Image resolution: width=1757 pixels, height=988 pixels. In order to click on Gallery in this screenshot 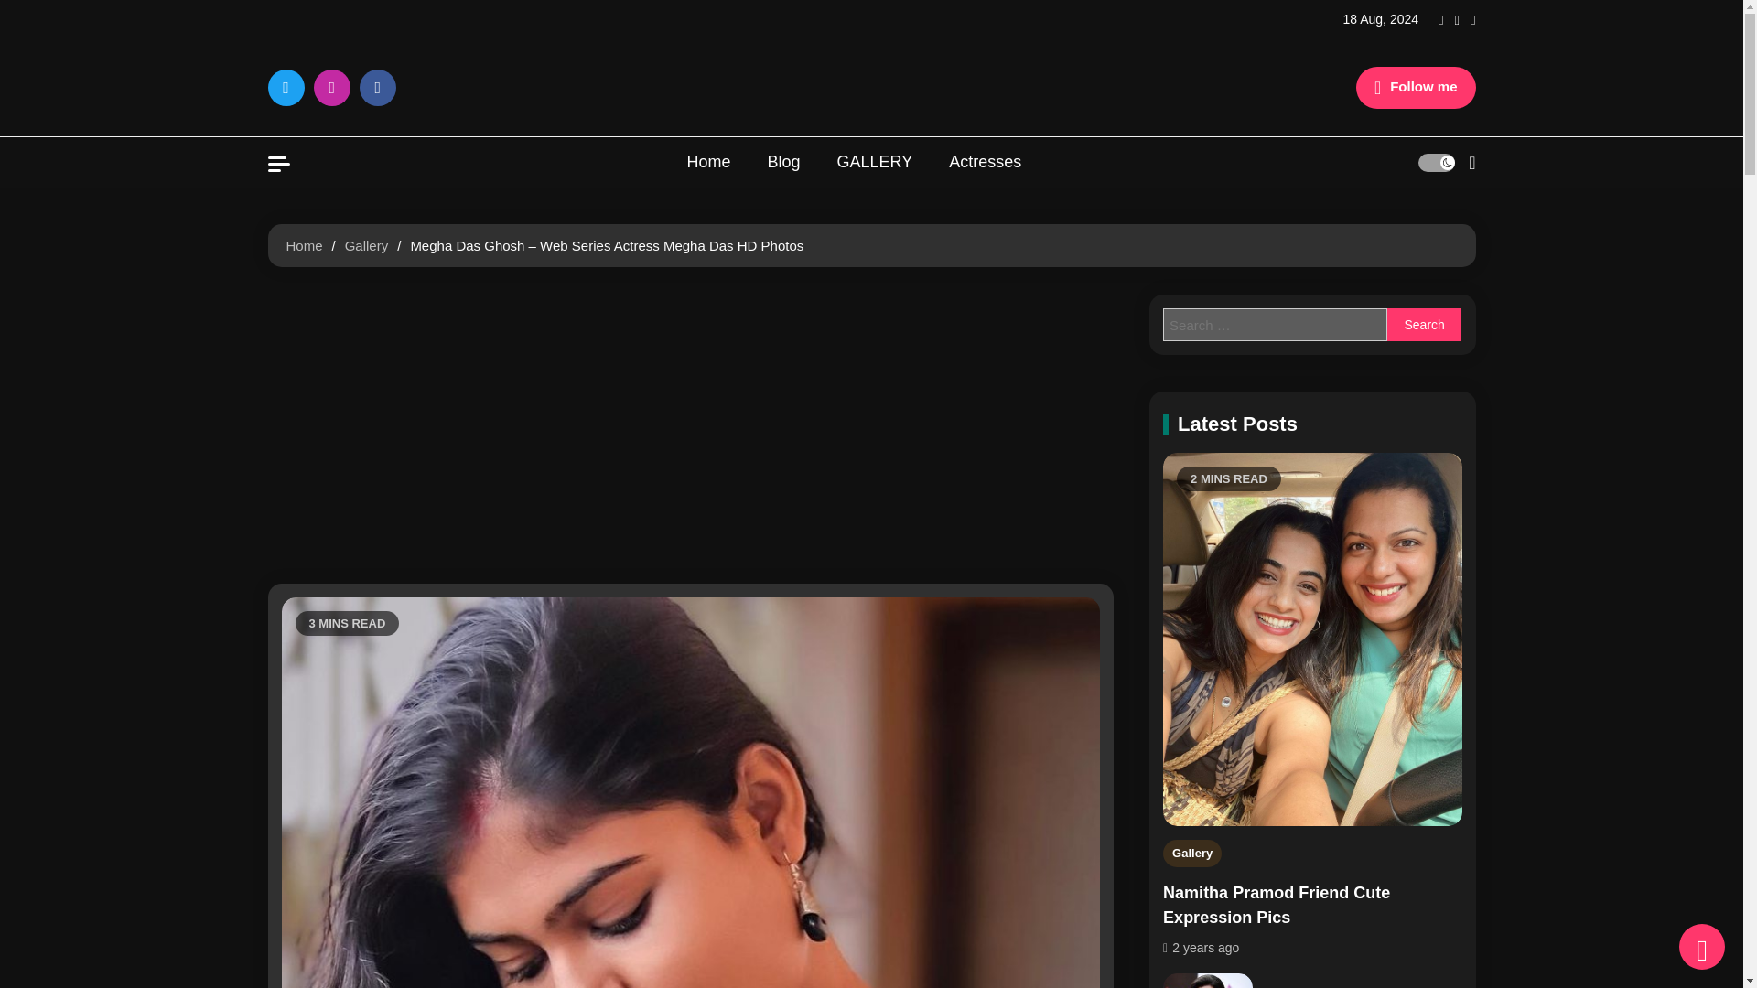, I will do `click(366, 245)`.